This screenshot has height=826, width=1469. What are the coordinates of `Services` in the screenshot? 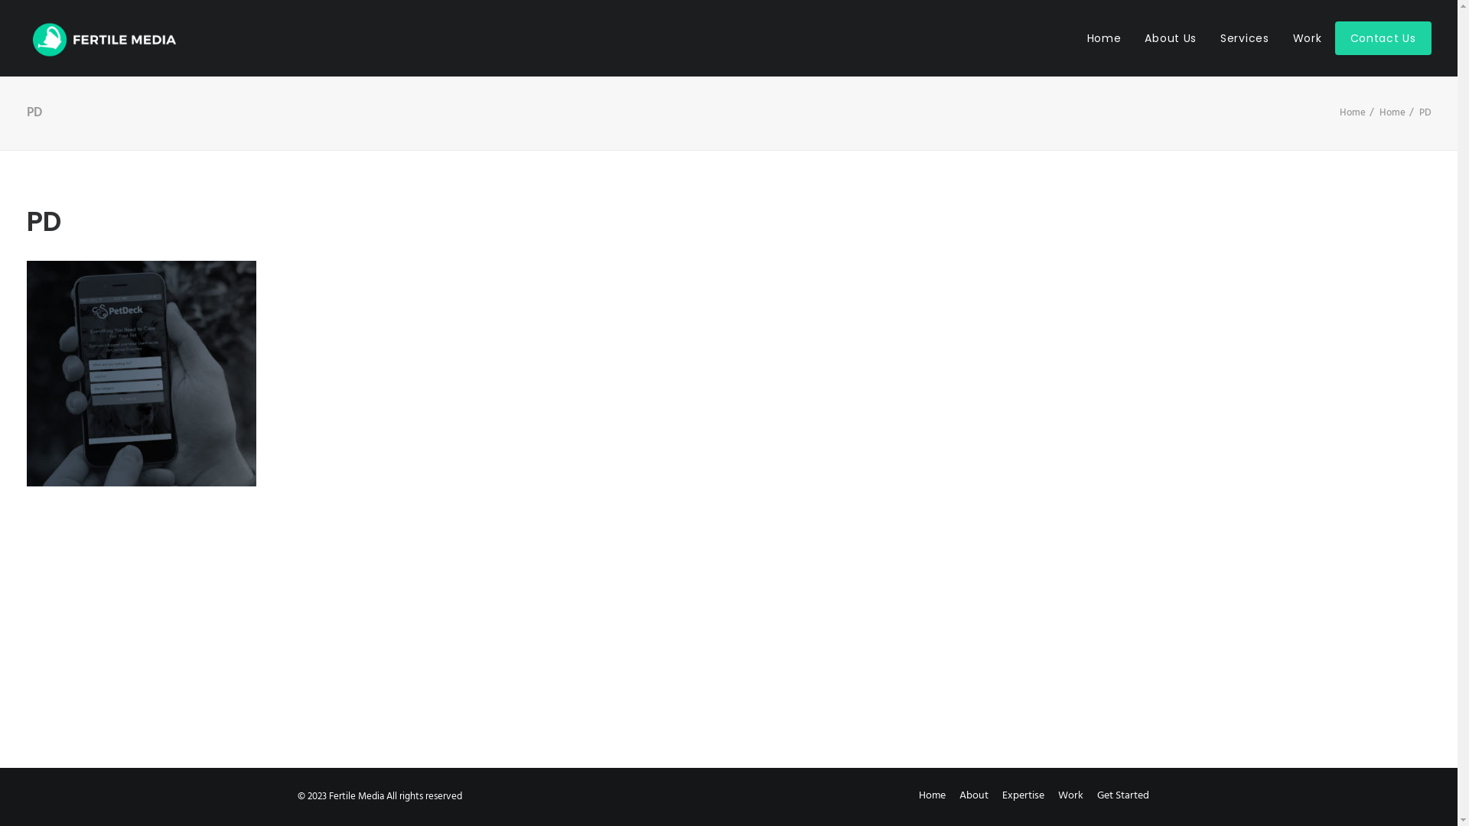 It's located at (1245, 38).